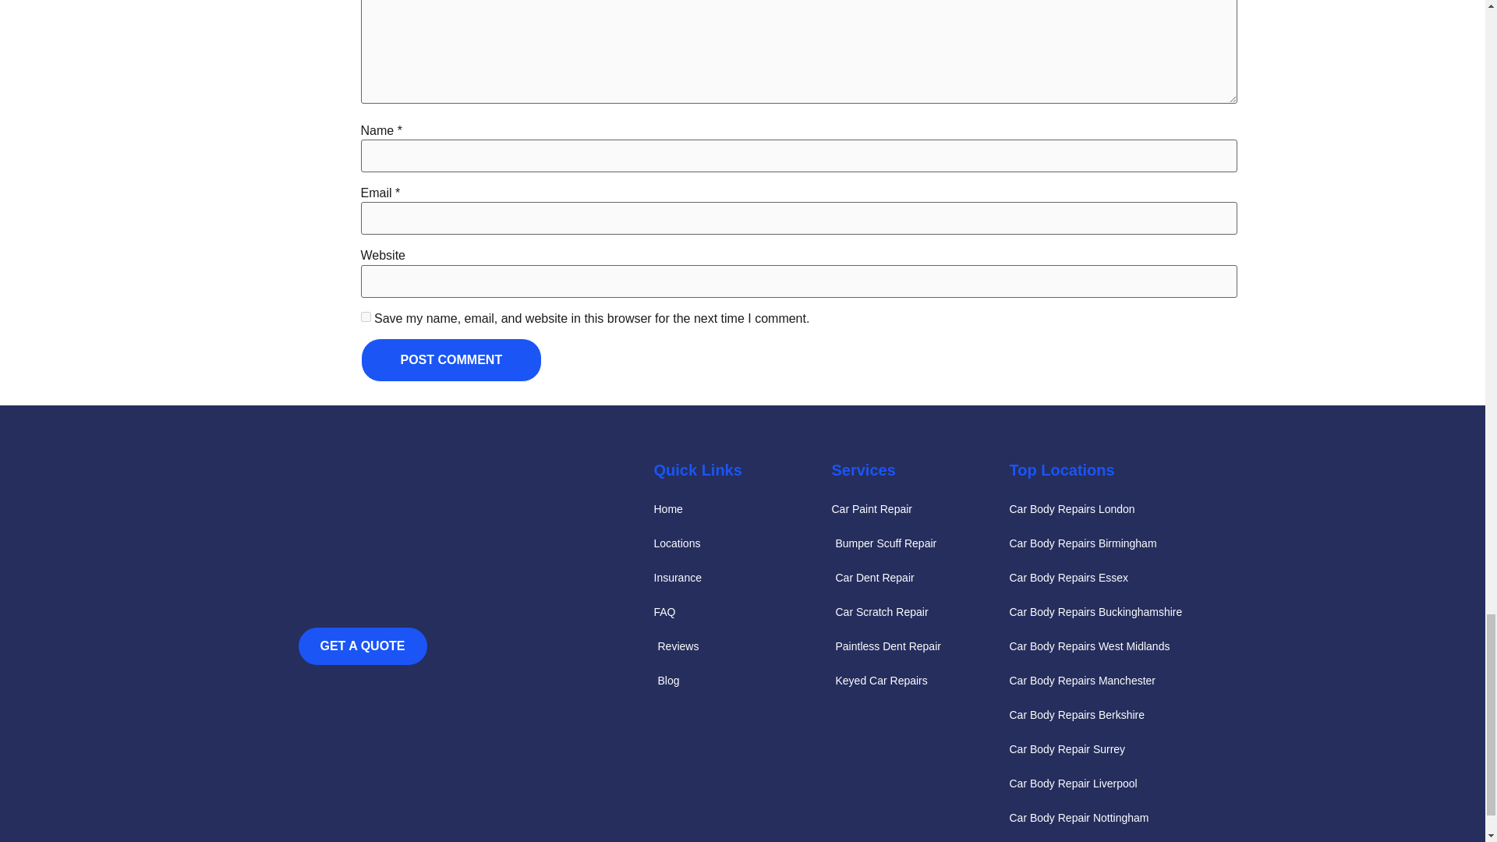 This screenshot has height=842, width=1497. I want to click on Locations, so click(741, 543).